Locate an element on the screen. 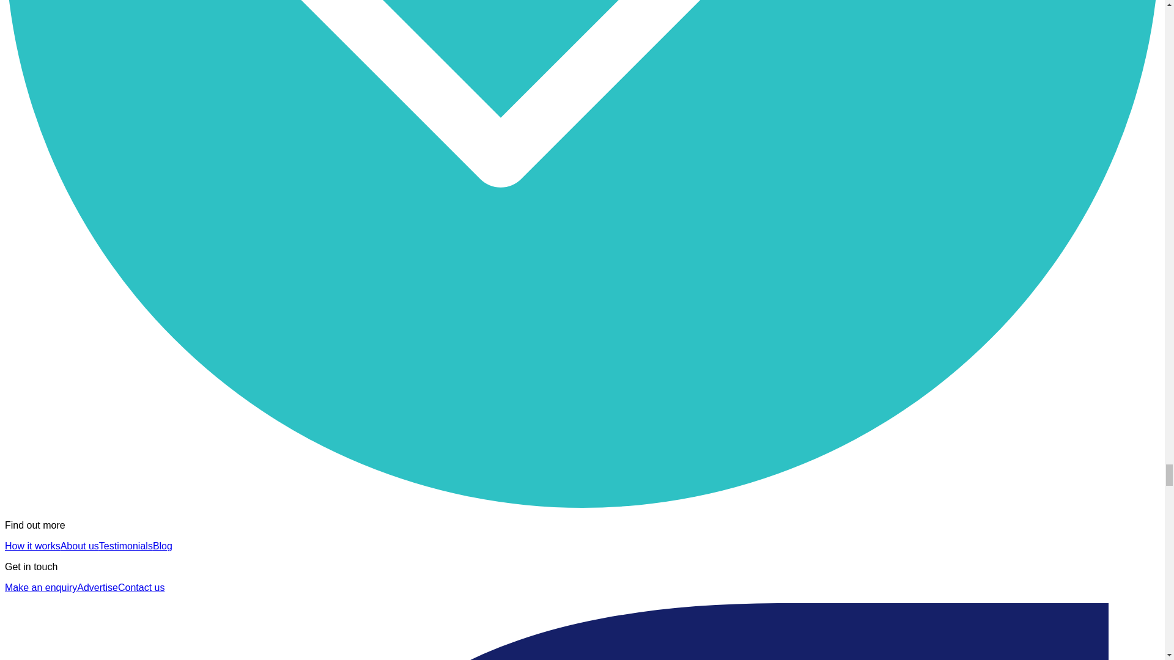 This screenshot has height=660, width=1174. Contact us is located at coordinates (141, 587).